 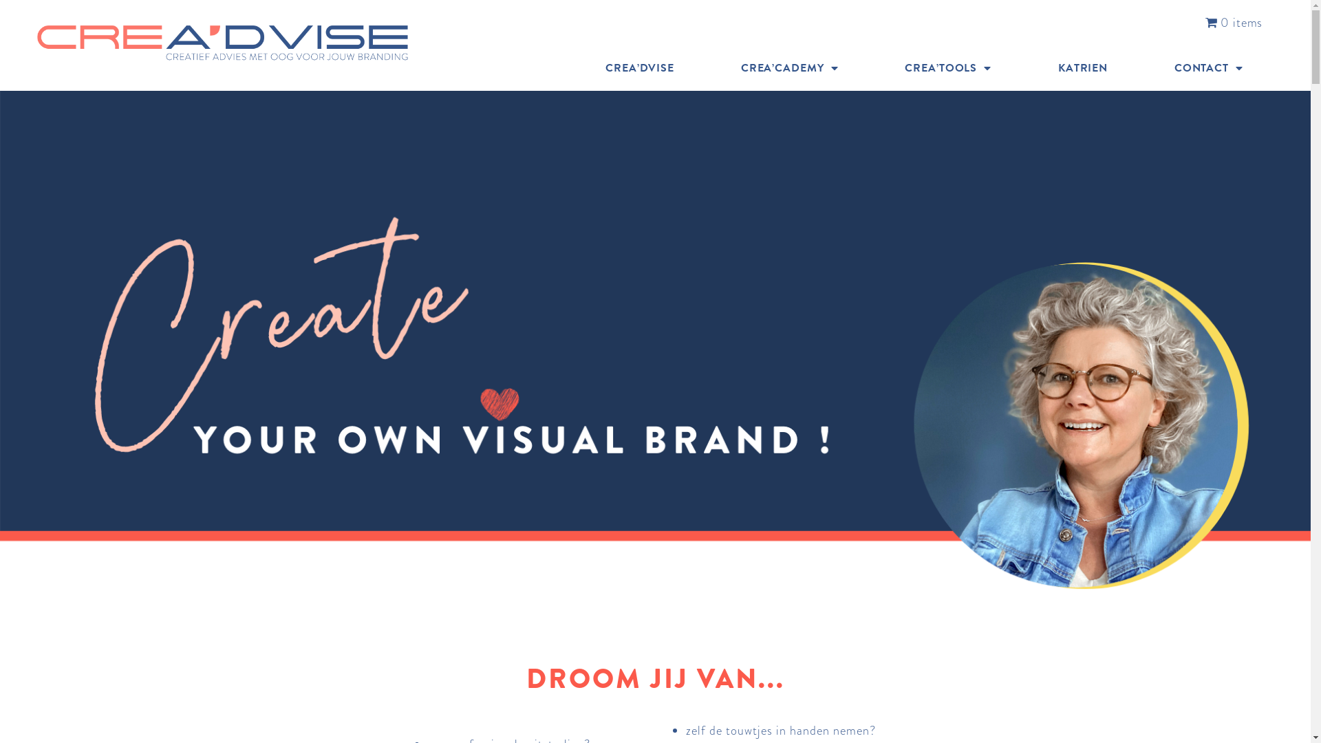 I want to click on 0 items, so click(x=1234, y=23).